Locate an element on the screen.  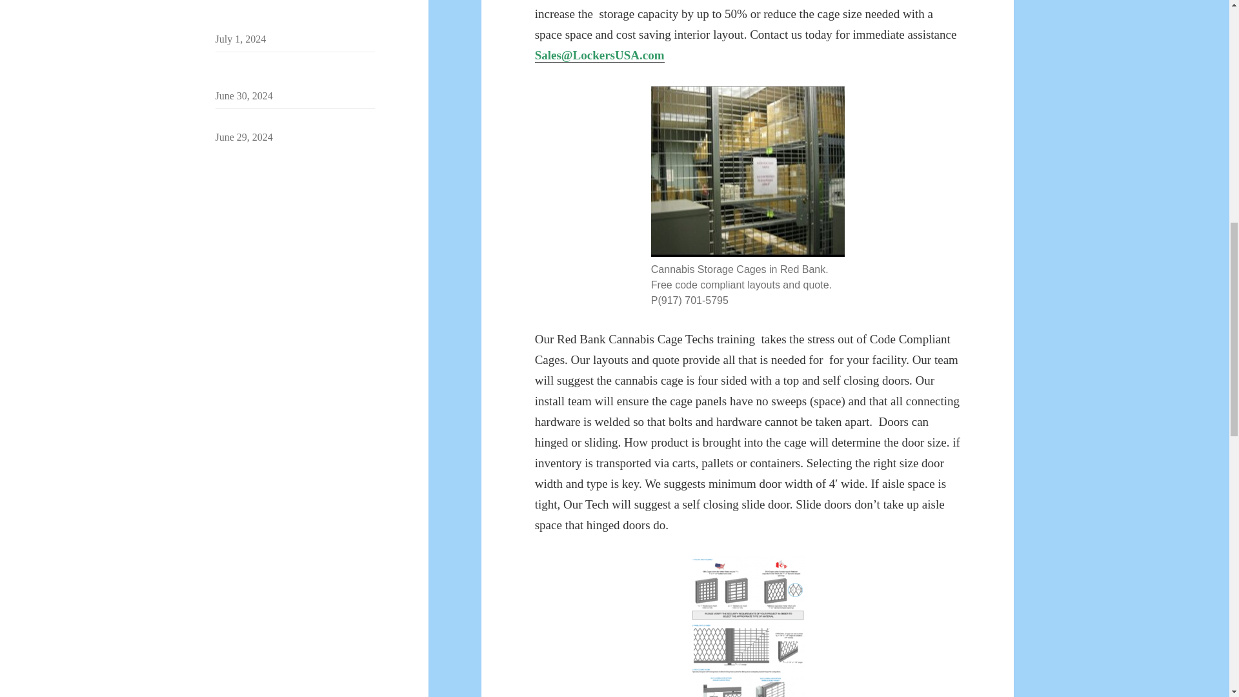
Security Storage Cages Middlesex County is located at coordinates (287, 15).